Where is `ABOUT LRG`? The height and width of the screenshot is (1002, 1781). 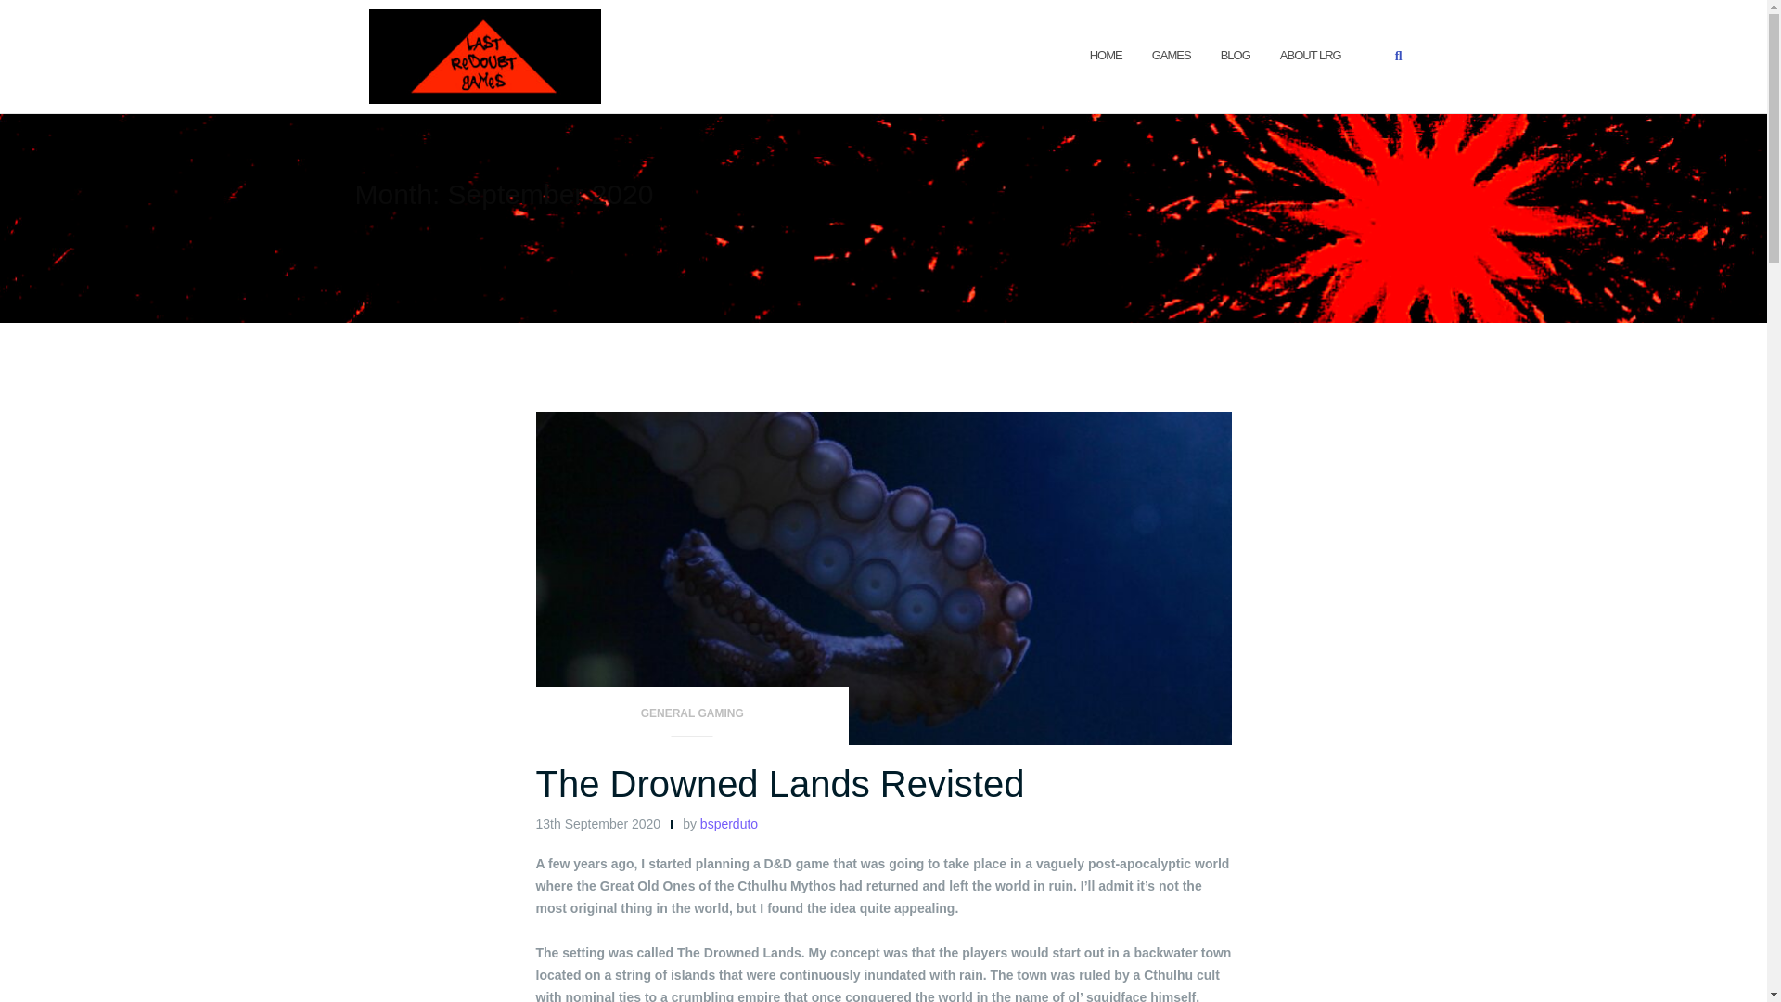 ABOUT LRG is located at coordinates (1310, 56).